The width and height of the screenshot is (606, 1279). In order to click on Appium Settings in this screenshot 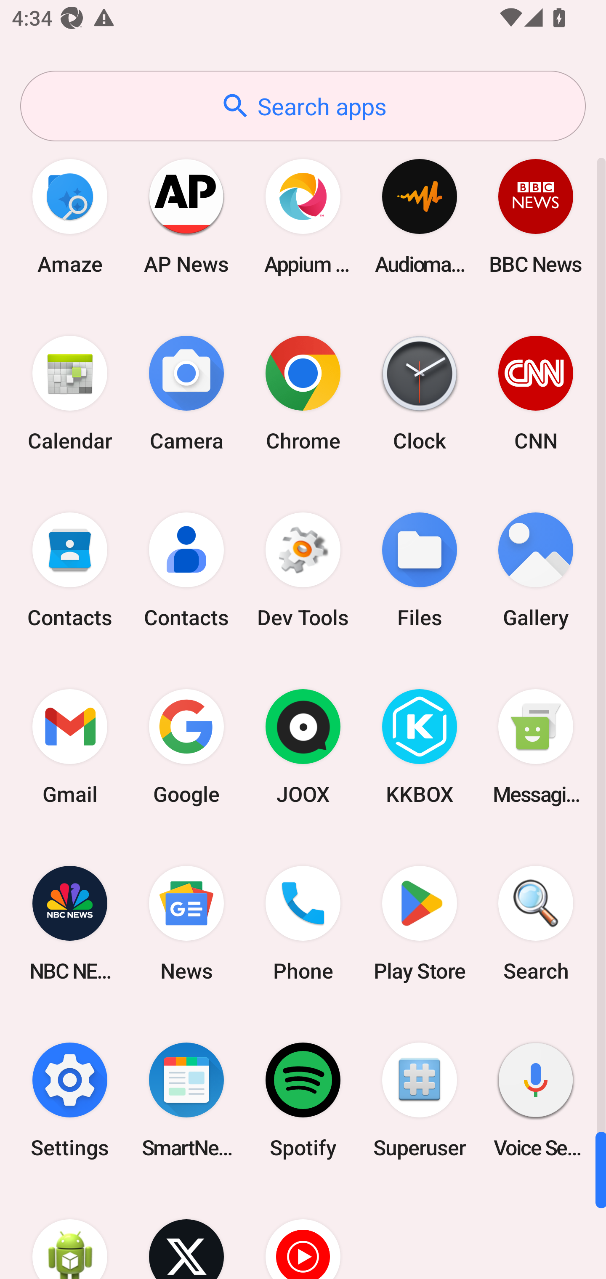, I will do `click(303, 216)`.